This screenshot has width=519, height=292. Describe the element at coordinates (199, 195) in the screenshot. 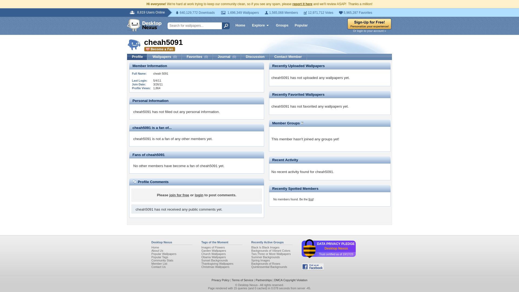

I see `login` at that location.